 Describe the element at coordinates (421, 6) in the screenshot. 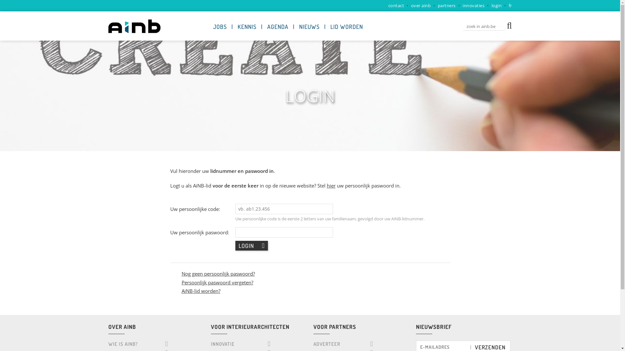

I see `over ainb` at that location.